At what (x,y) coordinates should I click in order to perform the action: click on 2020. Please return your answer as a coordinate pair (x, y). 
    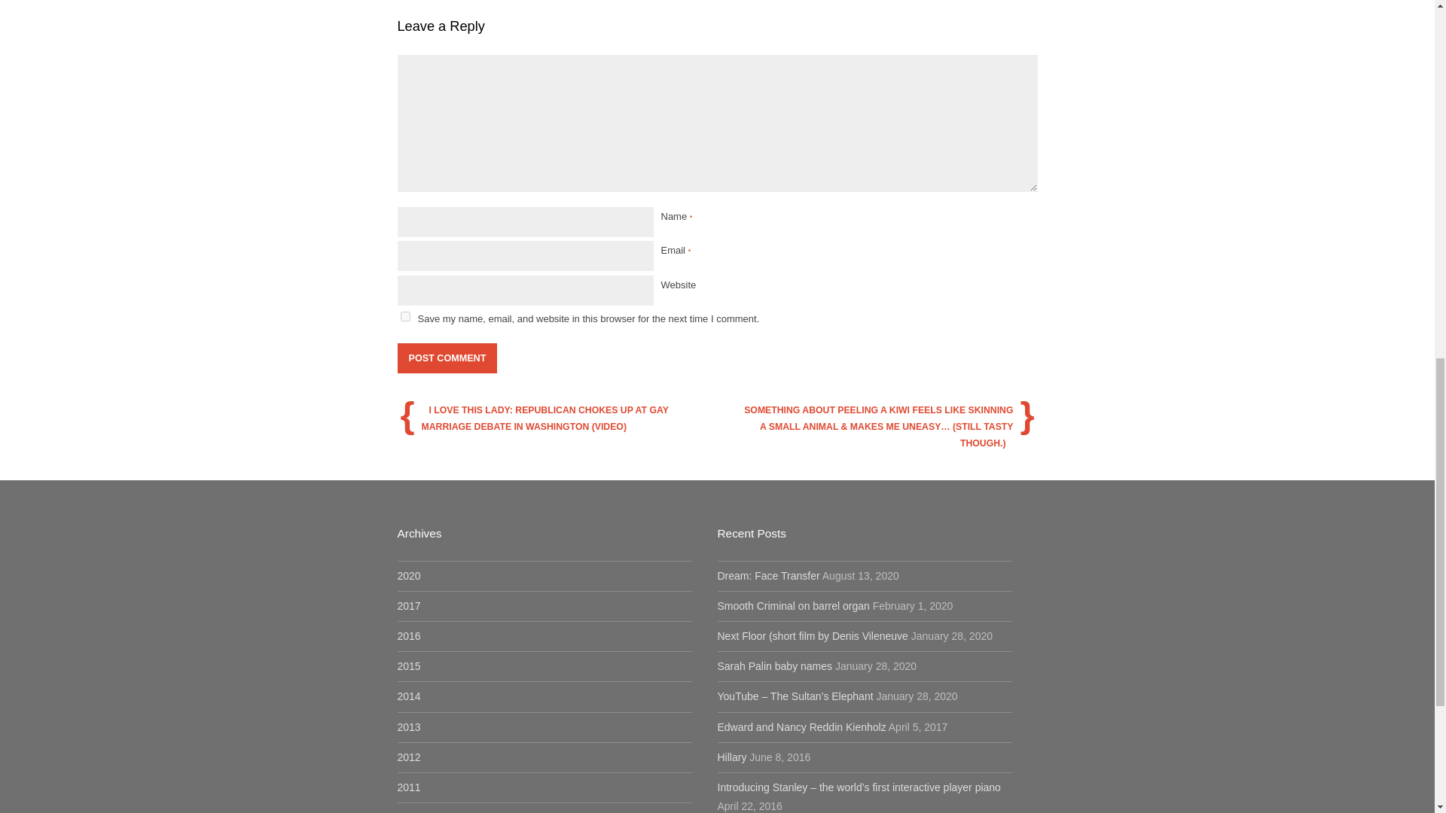
    Looking at the image, I should click on (409, 576).